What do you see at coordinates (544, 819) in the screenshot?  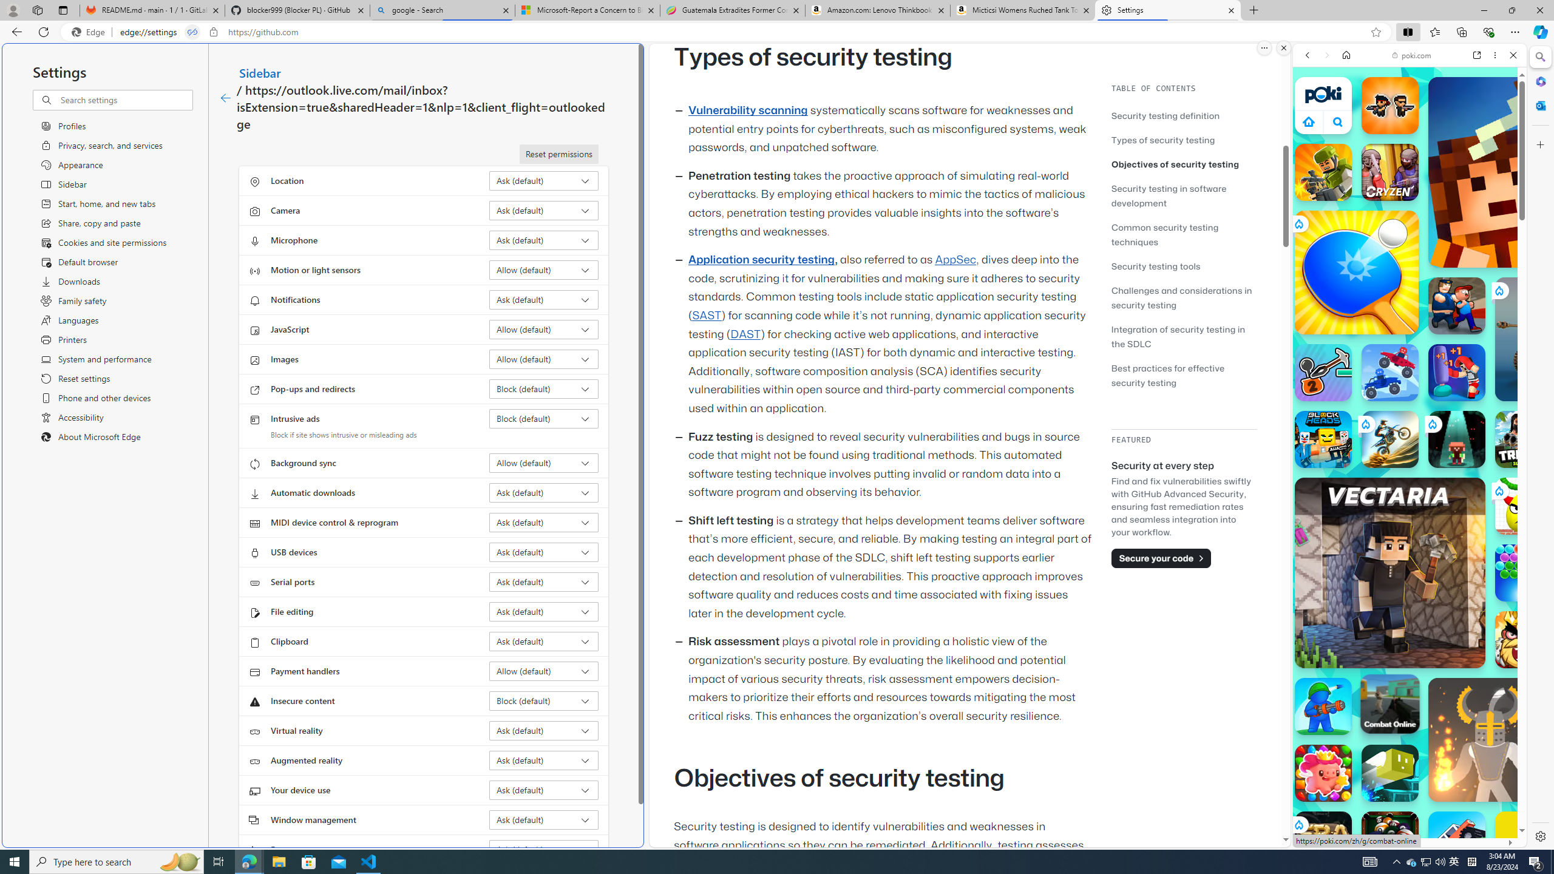 I see `Window management Ask (default)` at bounding box center [544, 819].